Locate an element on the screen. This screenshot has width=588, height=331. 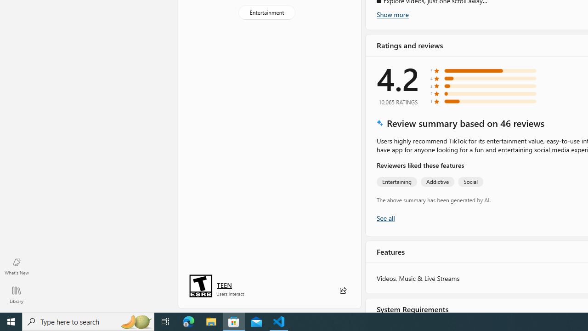
What's New is located at coordinates (17, 266).